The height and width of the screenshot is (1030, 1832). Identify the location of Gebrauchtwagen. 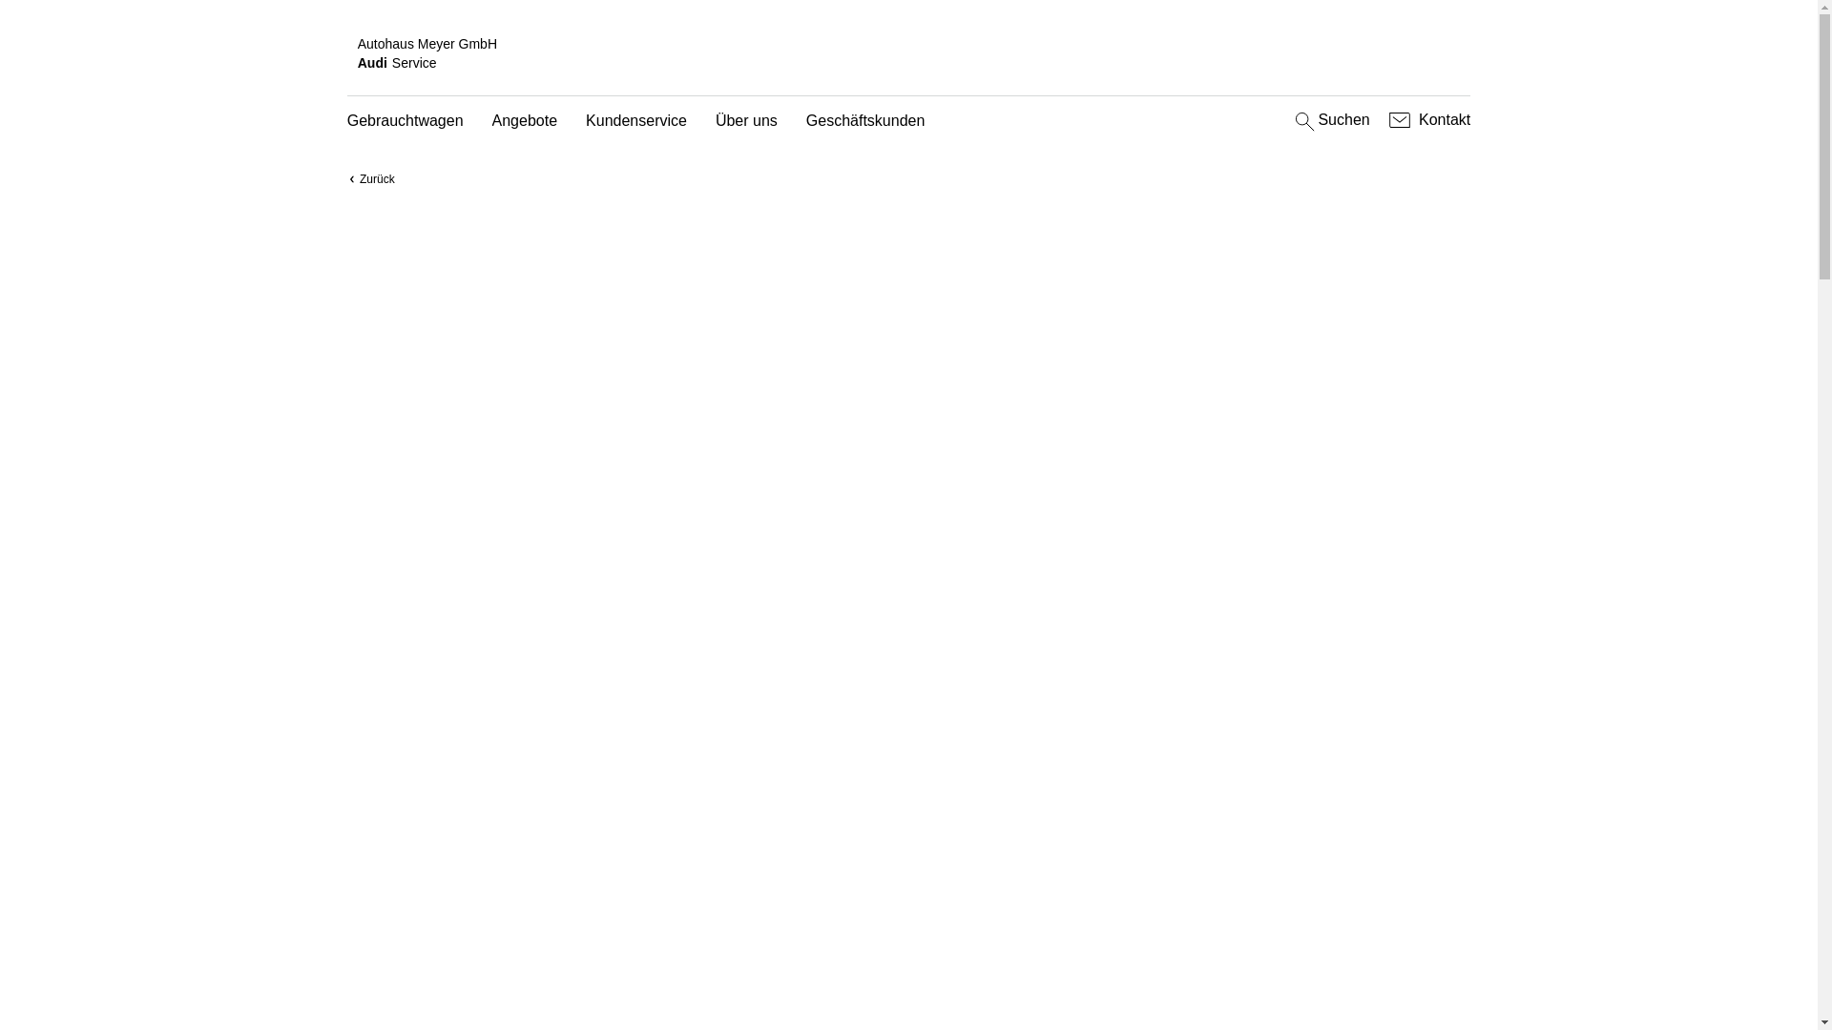
(406, 122).